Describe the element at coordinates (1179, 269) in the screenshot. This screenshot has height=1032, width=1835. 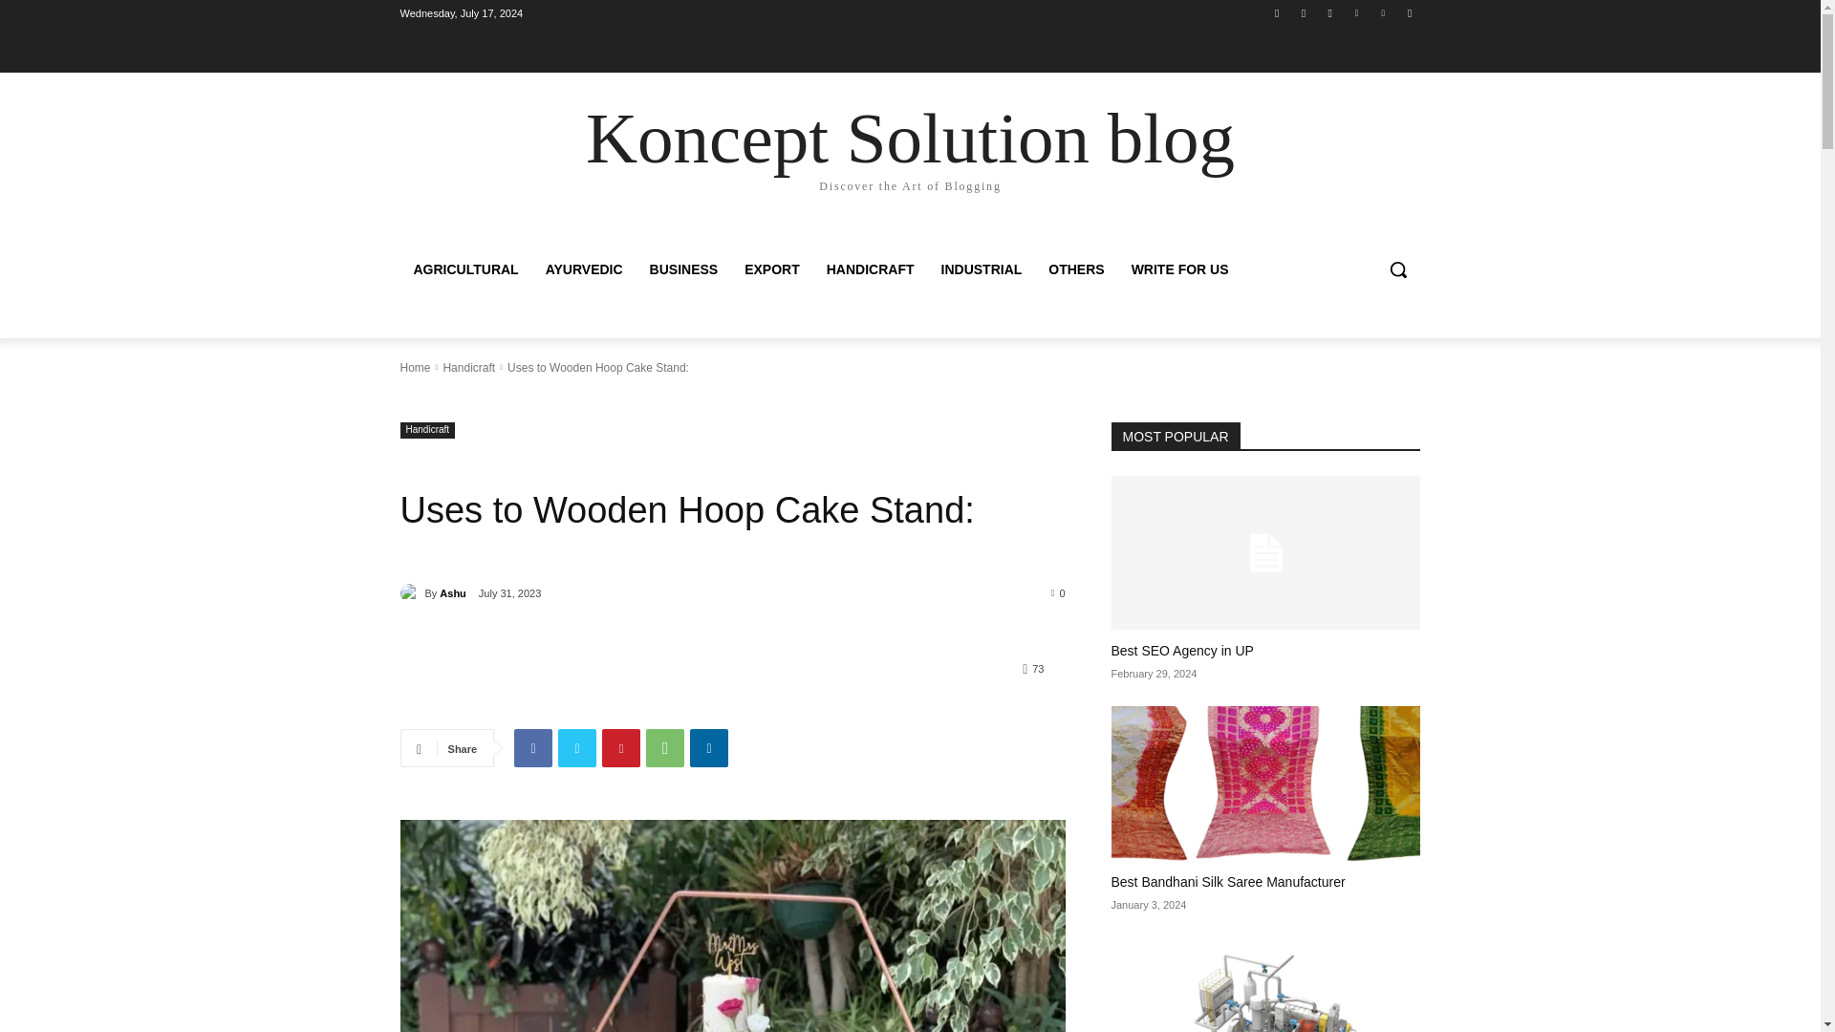
I see `WRITE FOR US` at that location.